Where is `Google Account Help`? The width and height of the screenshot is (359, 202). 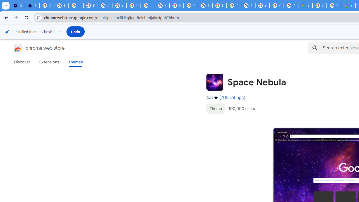 Google Account Help is located at coordinates (105, 6).